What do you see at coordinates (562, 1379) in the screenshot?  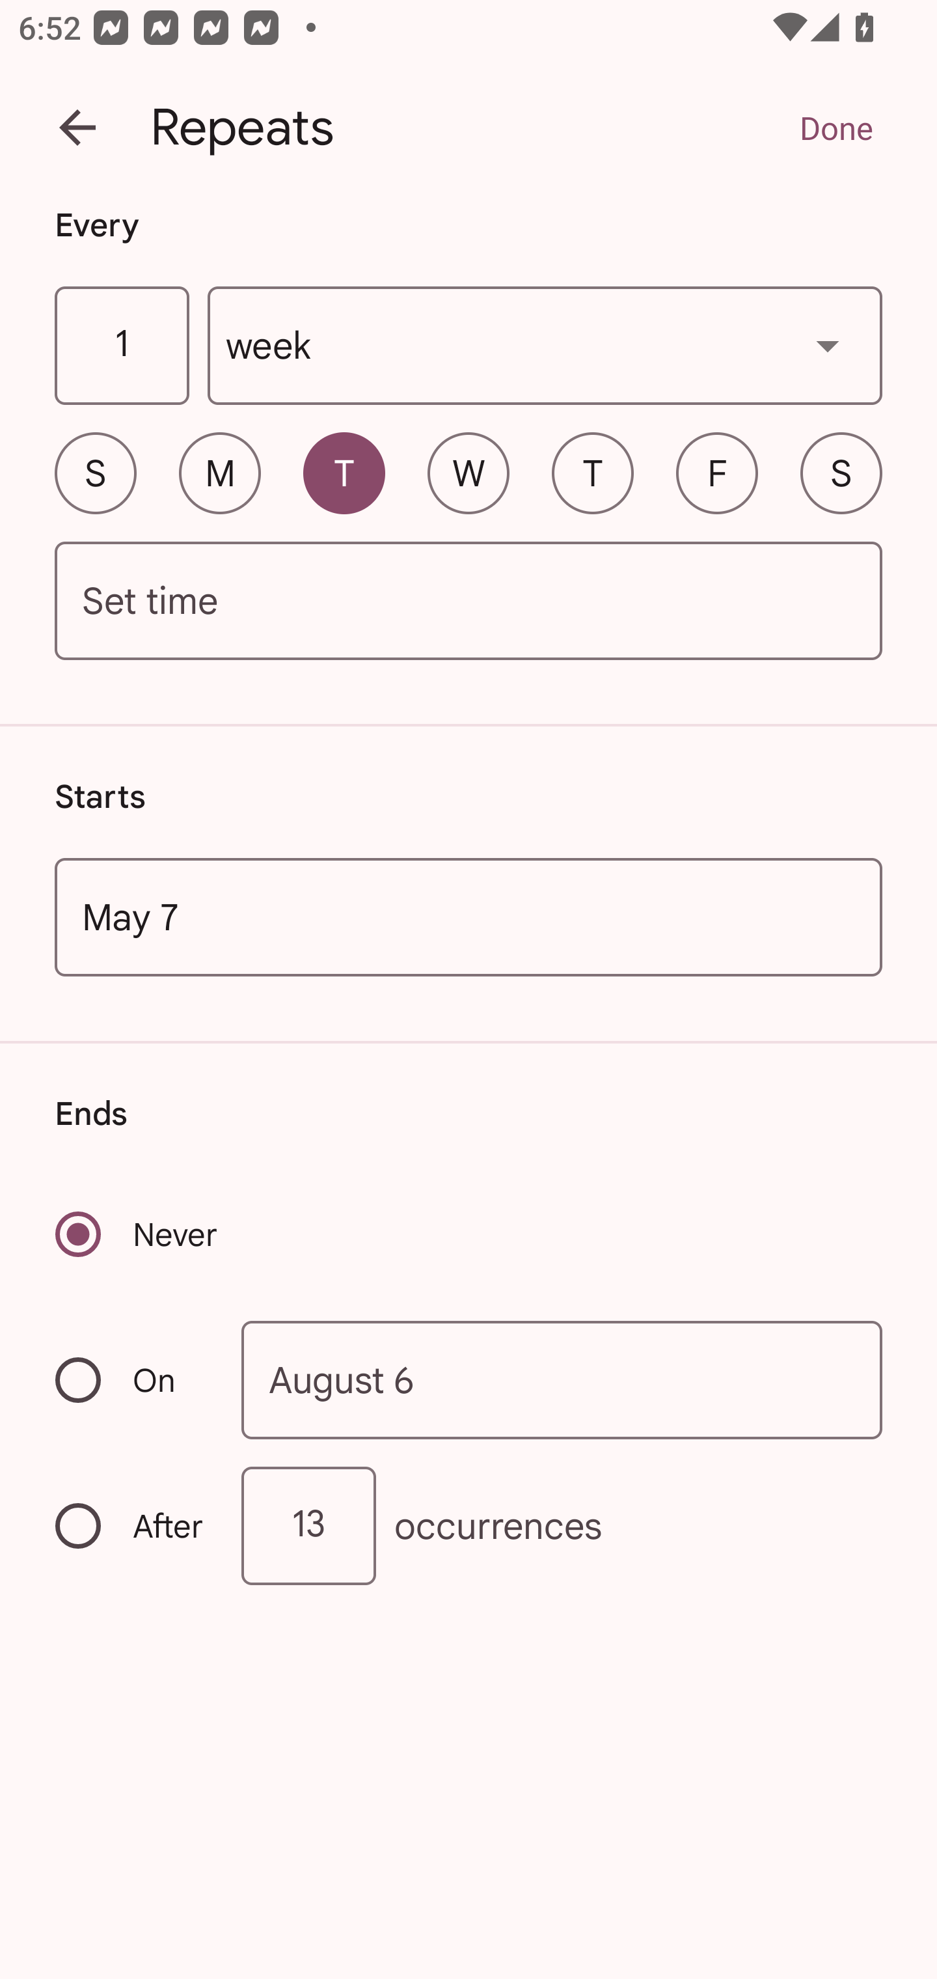 I see `August 6` at bounding box center [562, 1379].